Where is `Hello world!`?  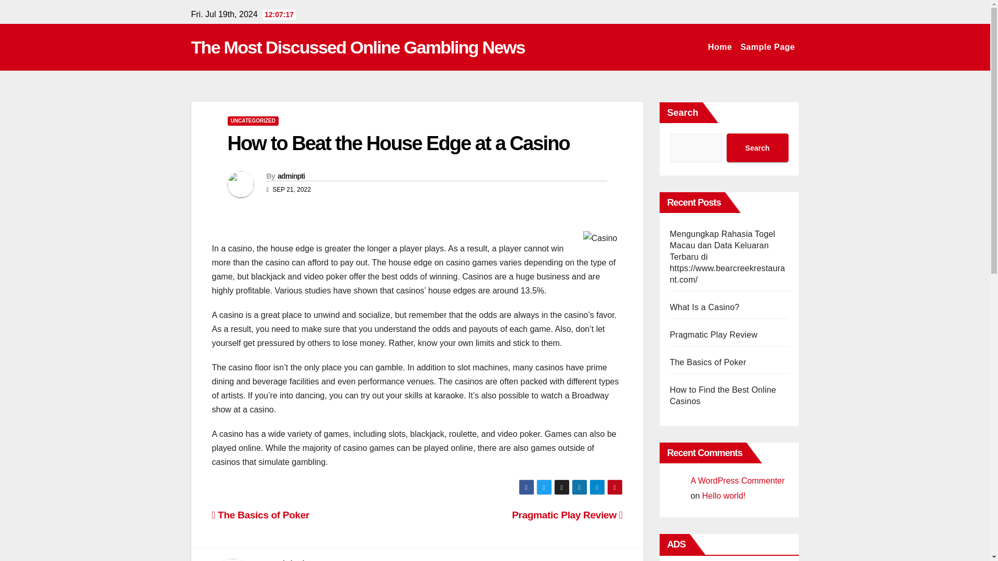 Hello world! is located at coordinates (724, 496).